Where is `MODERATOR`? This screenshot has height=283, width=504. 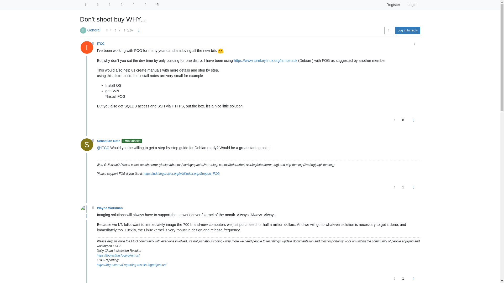
MODERATOR is located at coordinates (132, 141).